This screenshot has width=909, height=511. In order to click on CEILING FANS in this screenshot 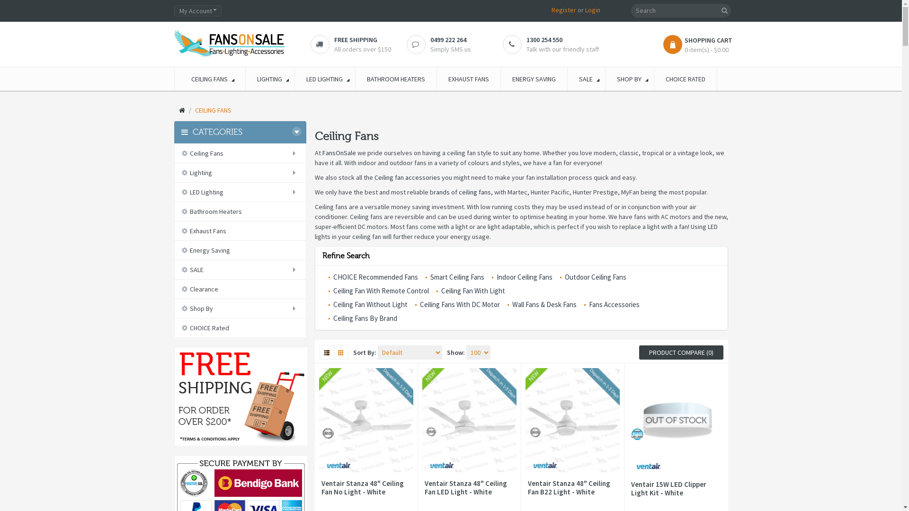, I will do `click(213, 110)`.